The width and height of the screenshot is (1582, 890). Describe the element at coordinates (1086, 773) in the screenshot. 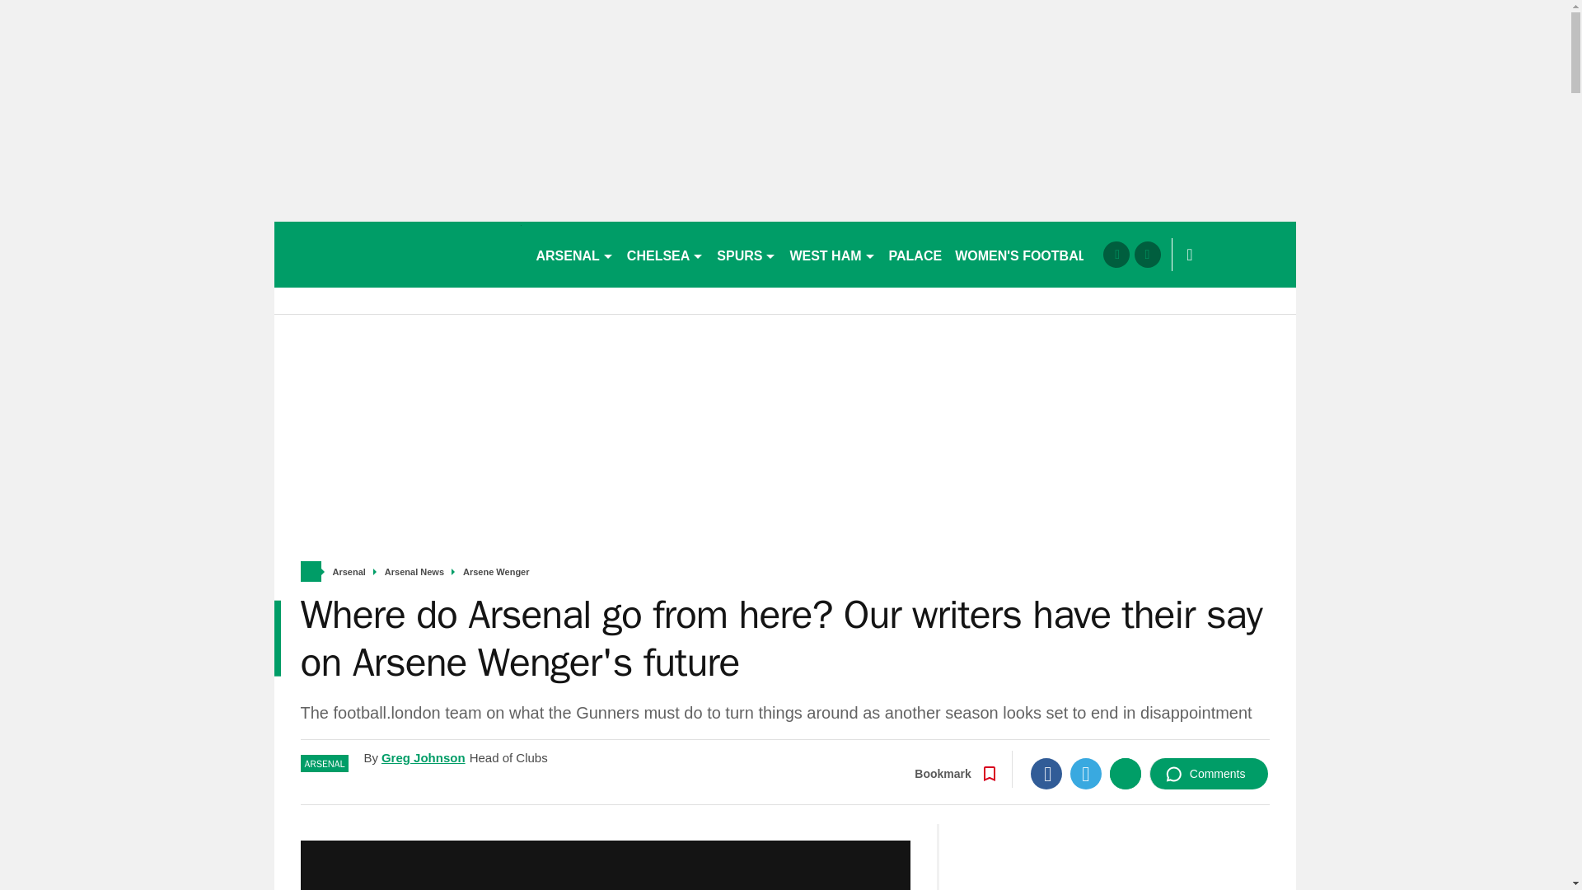

I see `Twitter` at that location.